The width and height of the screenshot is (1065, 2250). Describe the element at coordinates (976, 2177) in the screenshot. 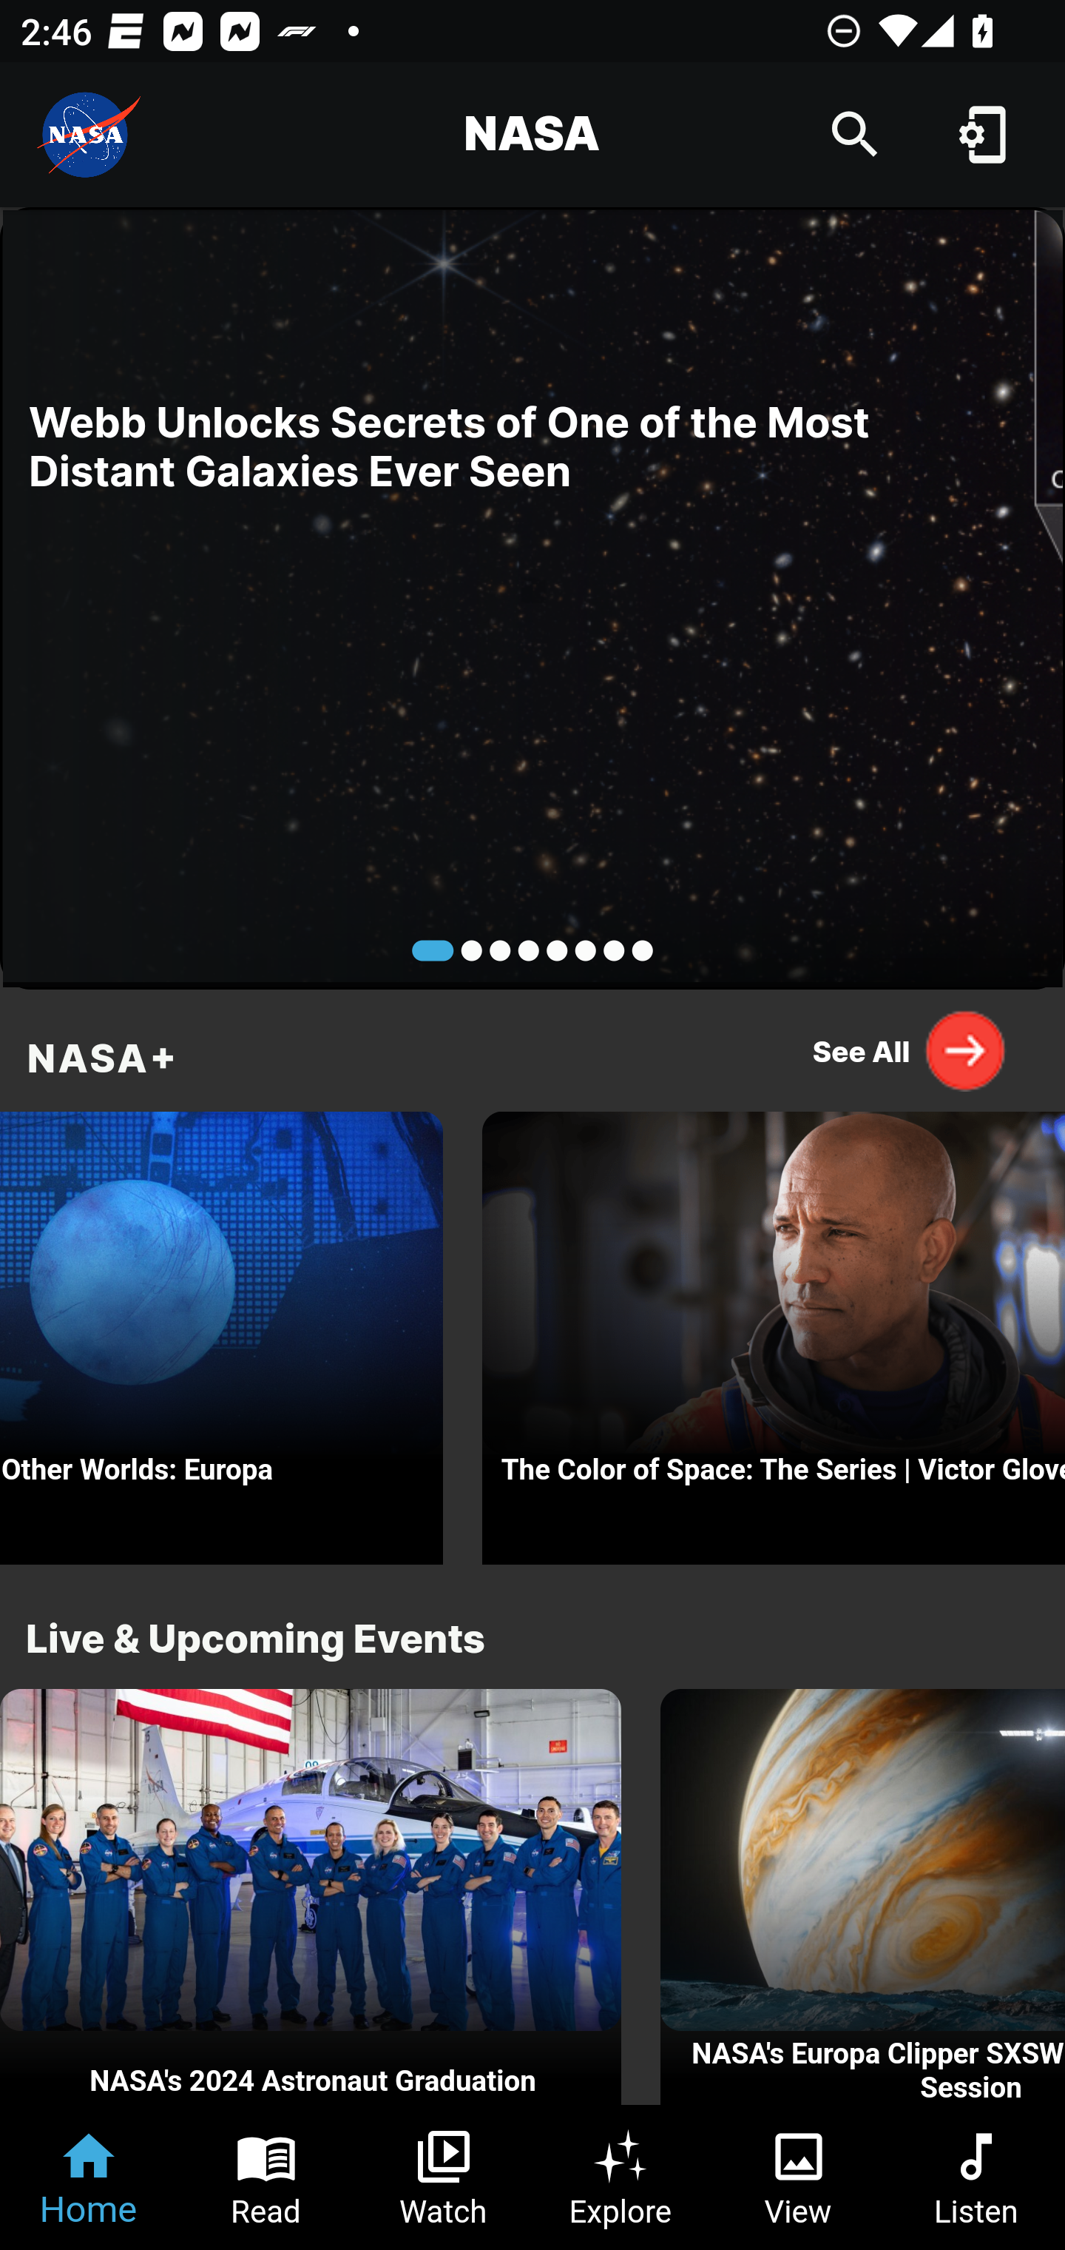

I see `Listen
Tab 6 of 6` at that location.